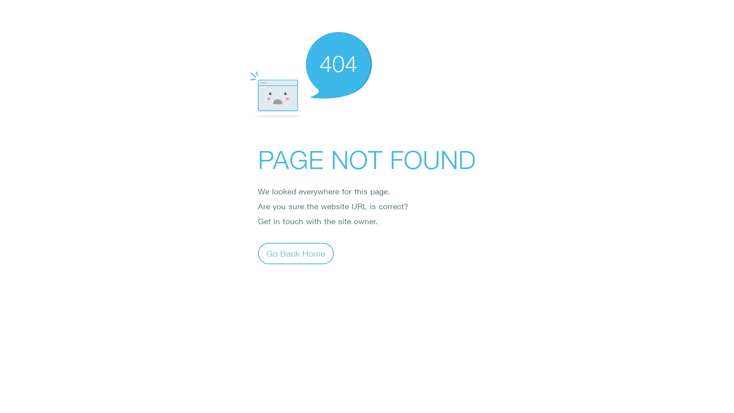 The height and width of the screenshot is (413, 734). Describe the element at coordinates (296, 253) in the screenshot. I see `Go Back Home` at that location.